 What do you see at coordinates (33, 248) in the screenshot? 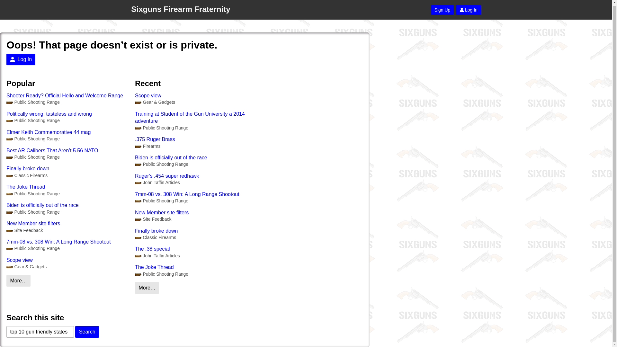
I see `General Discussion Area` at bounding box center [33, 248].